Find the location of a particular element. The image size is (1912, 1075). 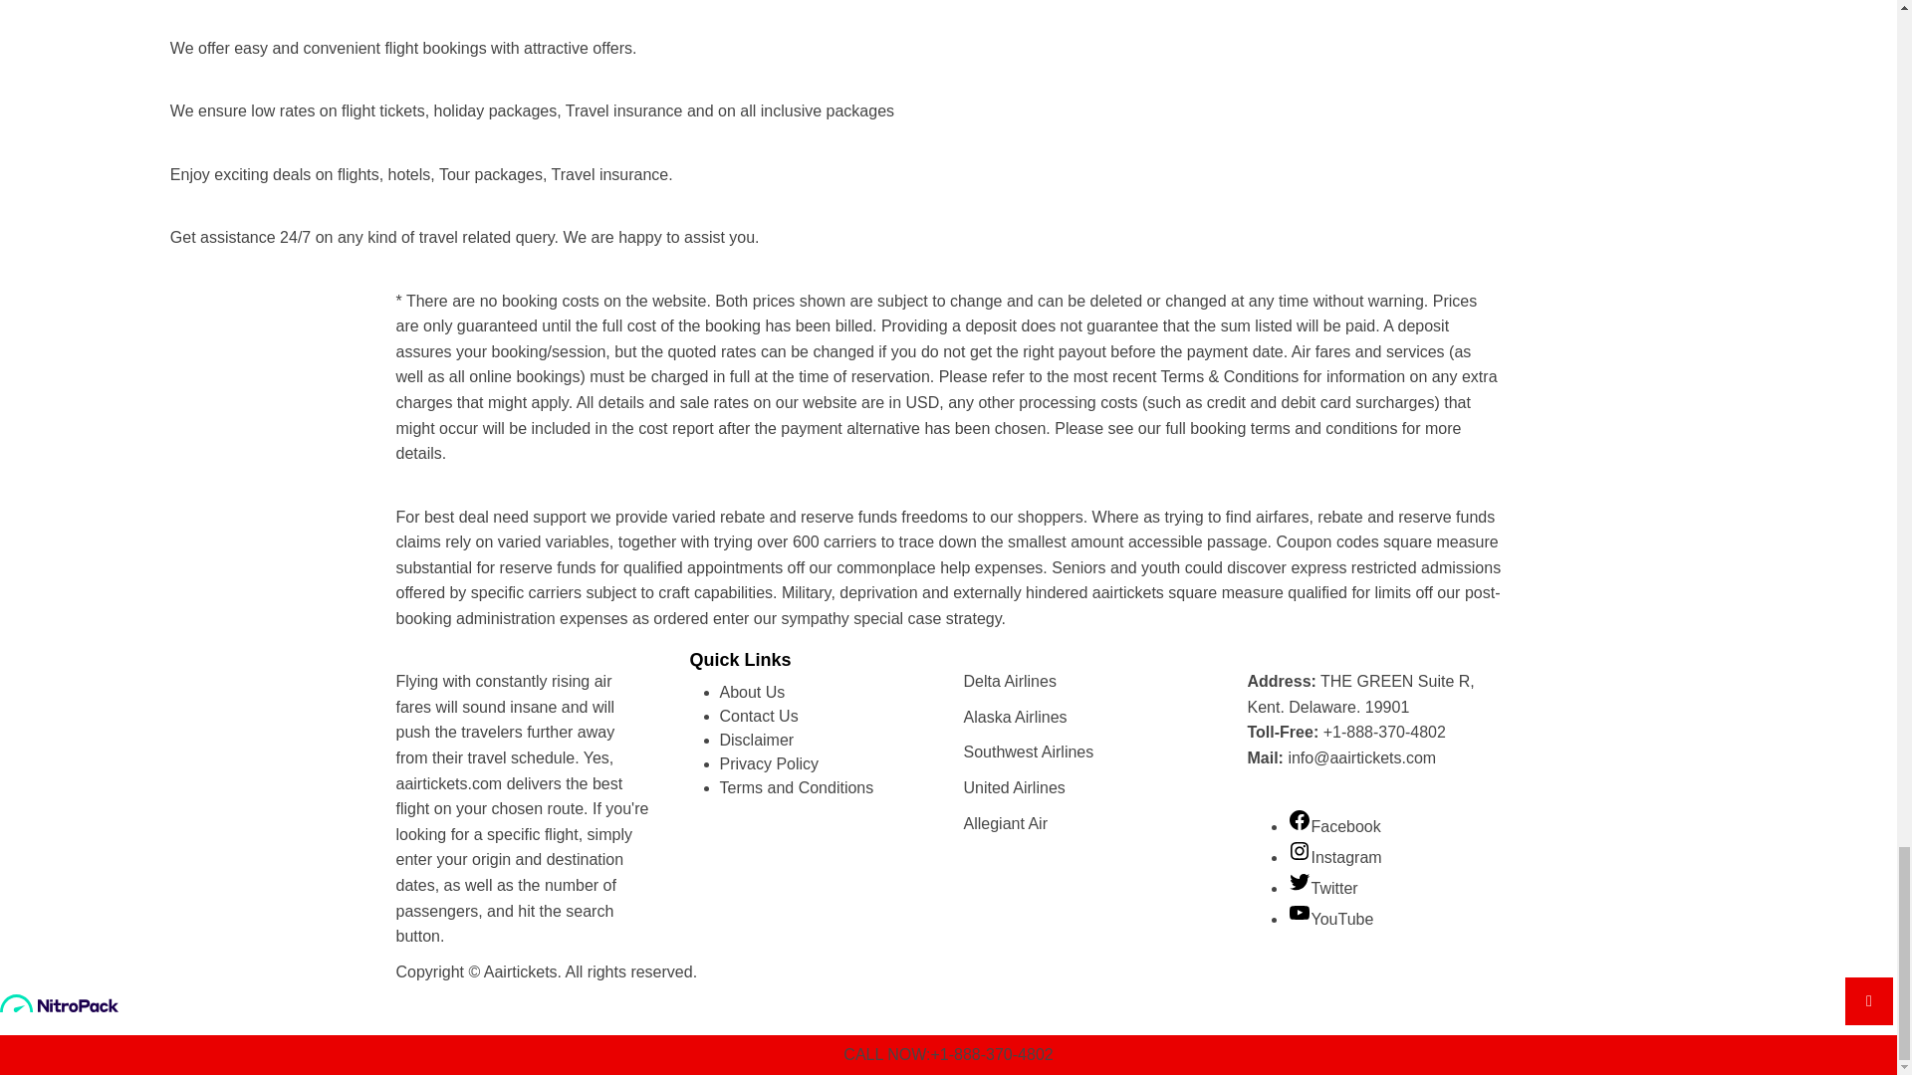

Privacy Policy is located at coordinates (768, 764).